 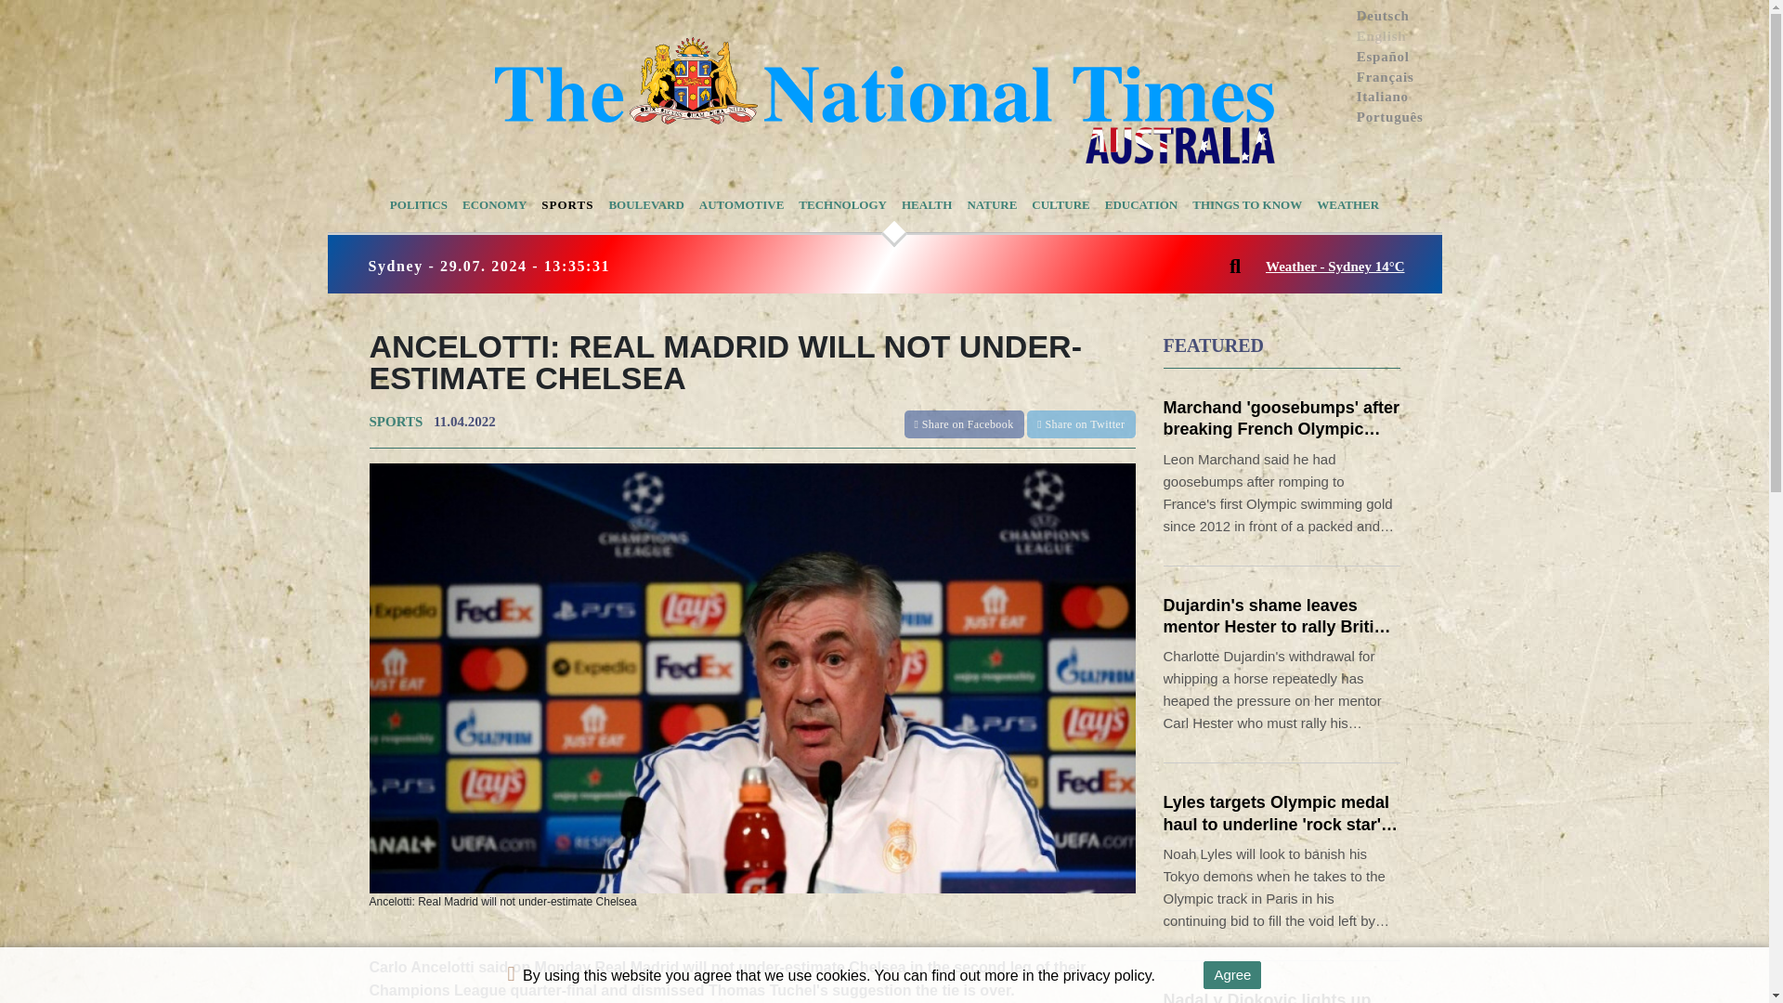 I want to click on Share on Twitter, so click(x=1080, y=423).